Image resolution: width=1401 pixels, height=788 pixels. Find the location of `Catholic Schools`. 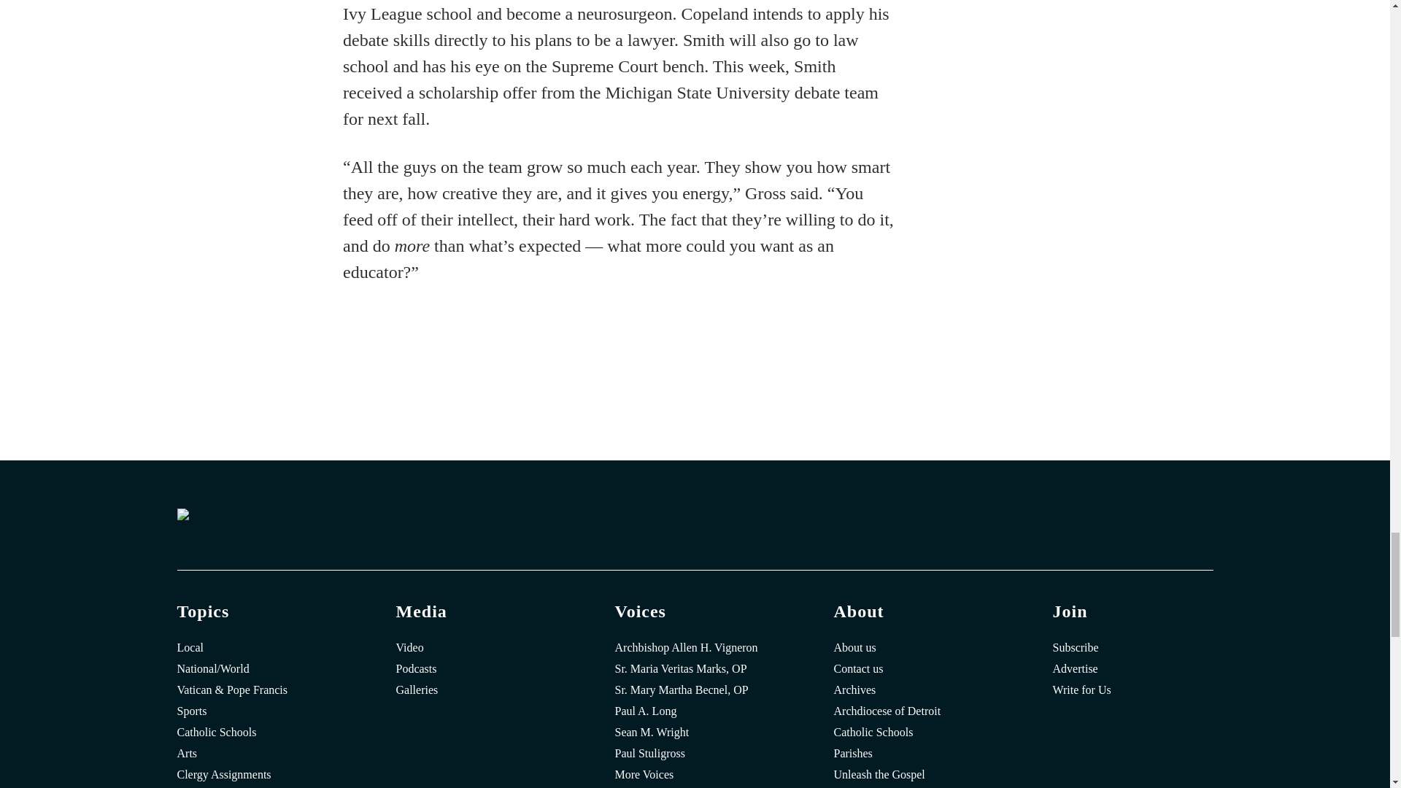

Catholic Schools is located at coordinates (257, 733).